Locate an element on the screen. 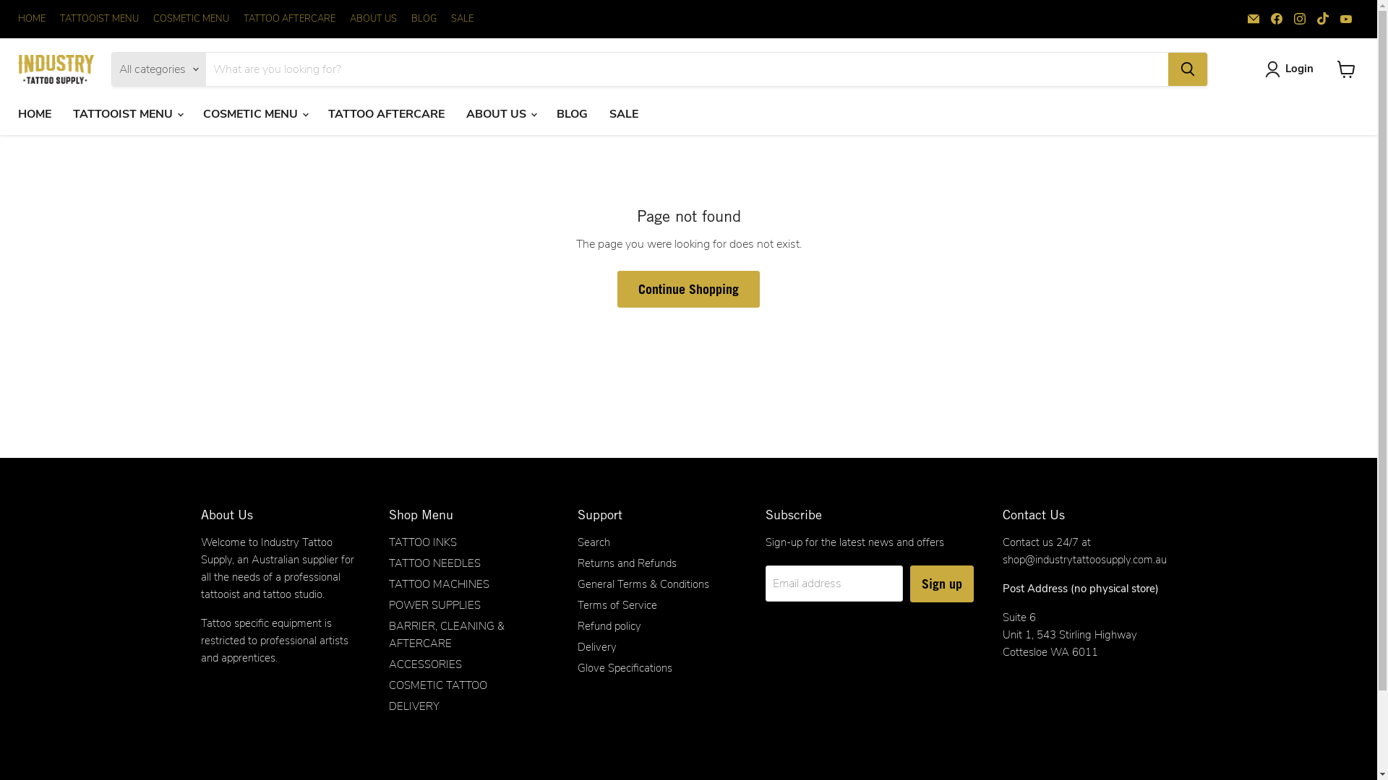  SALE is located at coordinates (463, 19).